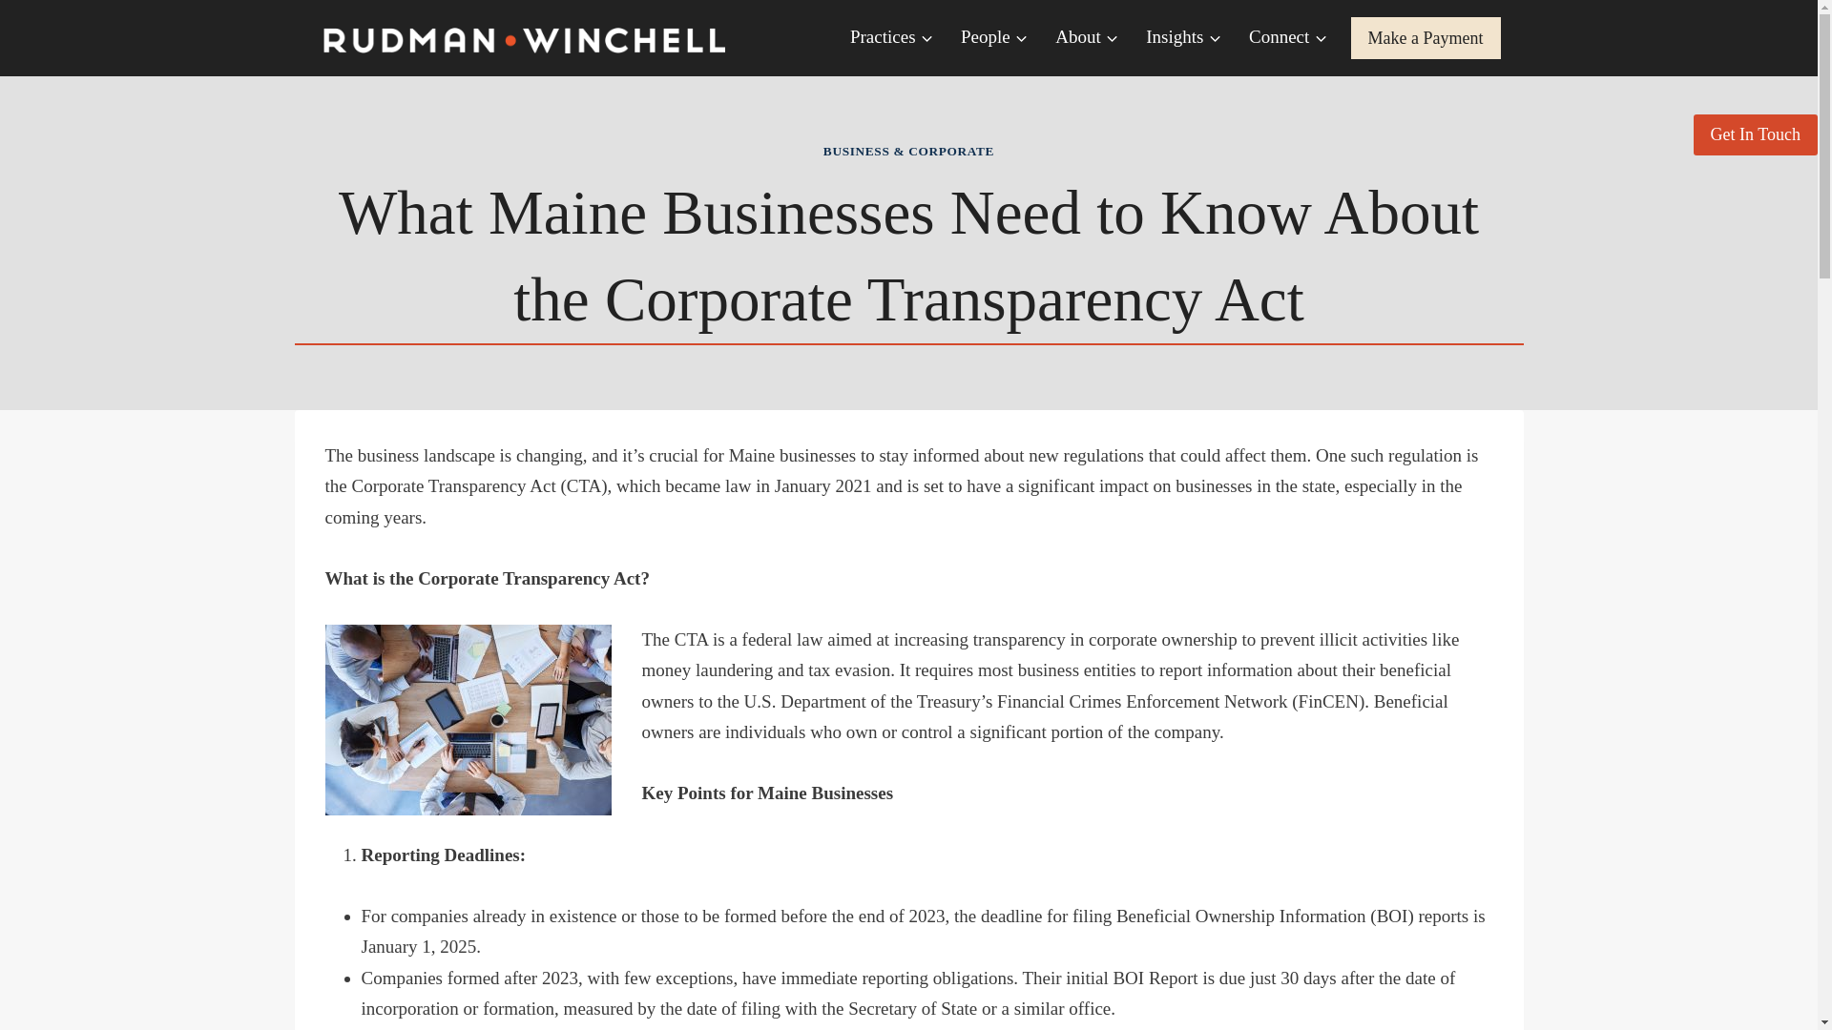  What do you see at coordinates (1288, 37) in the screenshot?
I see `Connect` at bounding box center [1288, 37].